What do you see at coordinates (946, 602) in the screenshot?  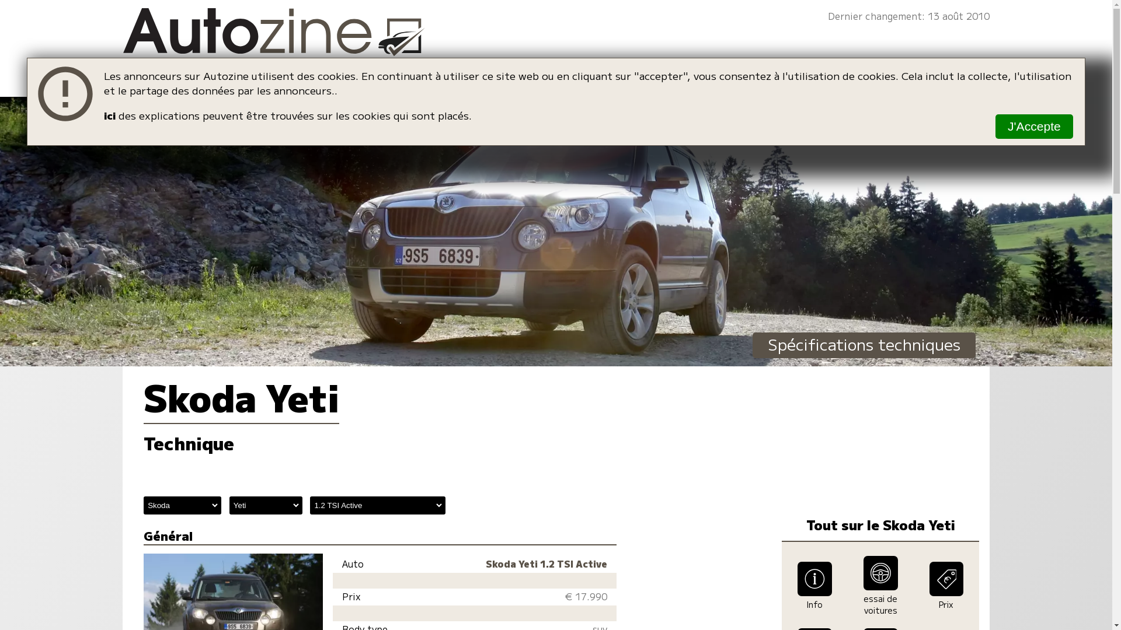 I see `Prix` at bounding box center [946, 602].